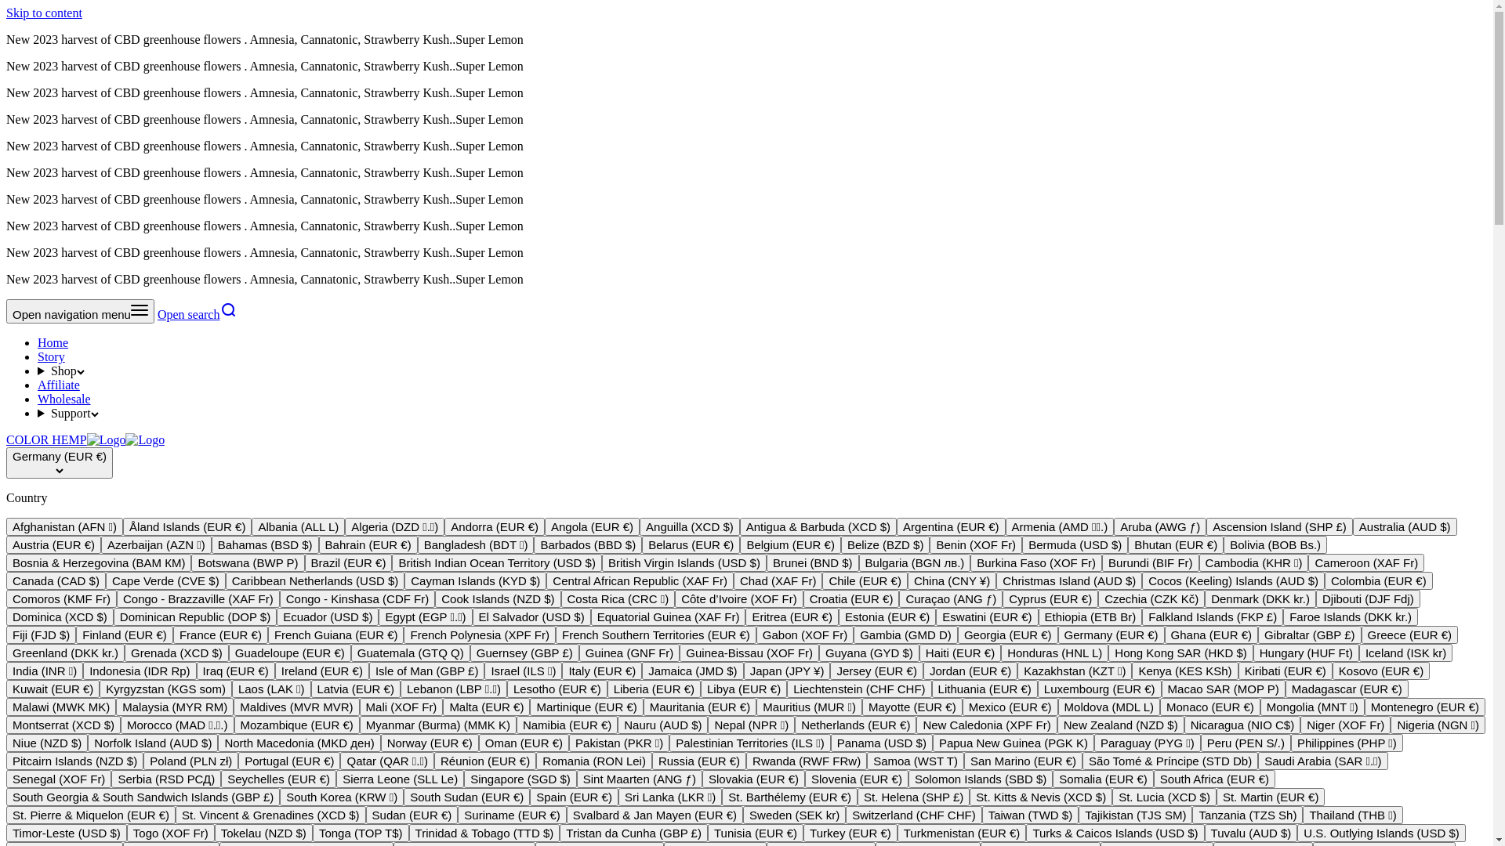 Image resolution: width=1505 pixels, height=846 pixels. Describe the element at coordinates (438, 725) in the screenshot. I see `Myanmar (Burma) (MMK K)` at that location.